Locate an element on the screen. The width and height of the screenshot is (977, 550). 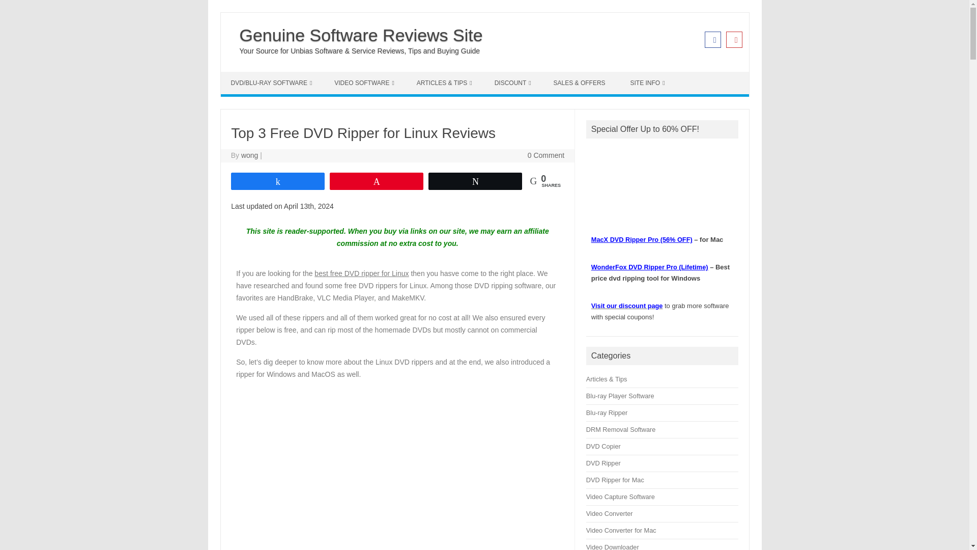
Skip to content is located at coordinates (244, 75).